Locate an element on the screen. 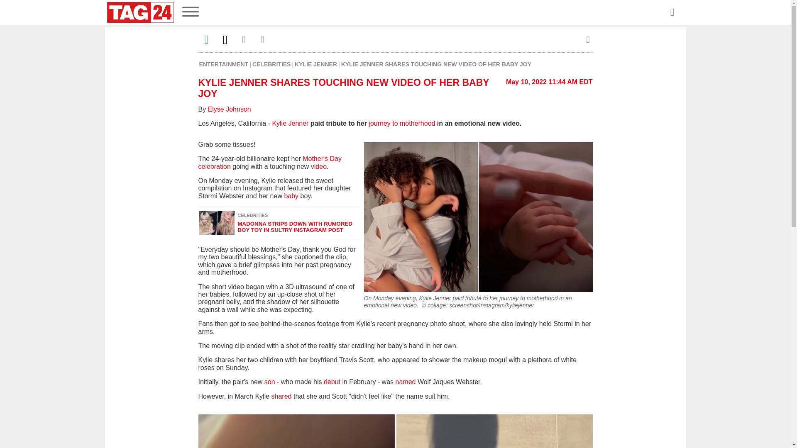 Image resolution: width=797 pixels, height=448 pixels. journey to motherhood is located at coordinates (401, 123).